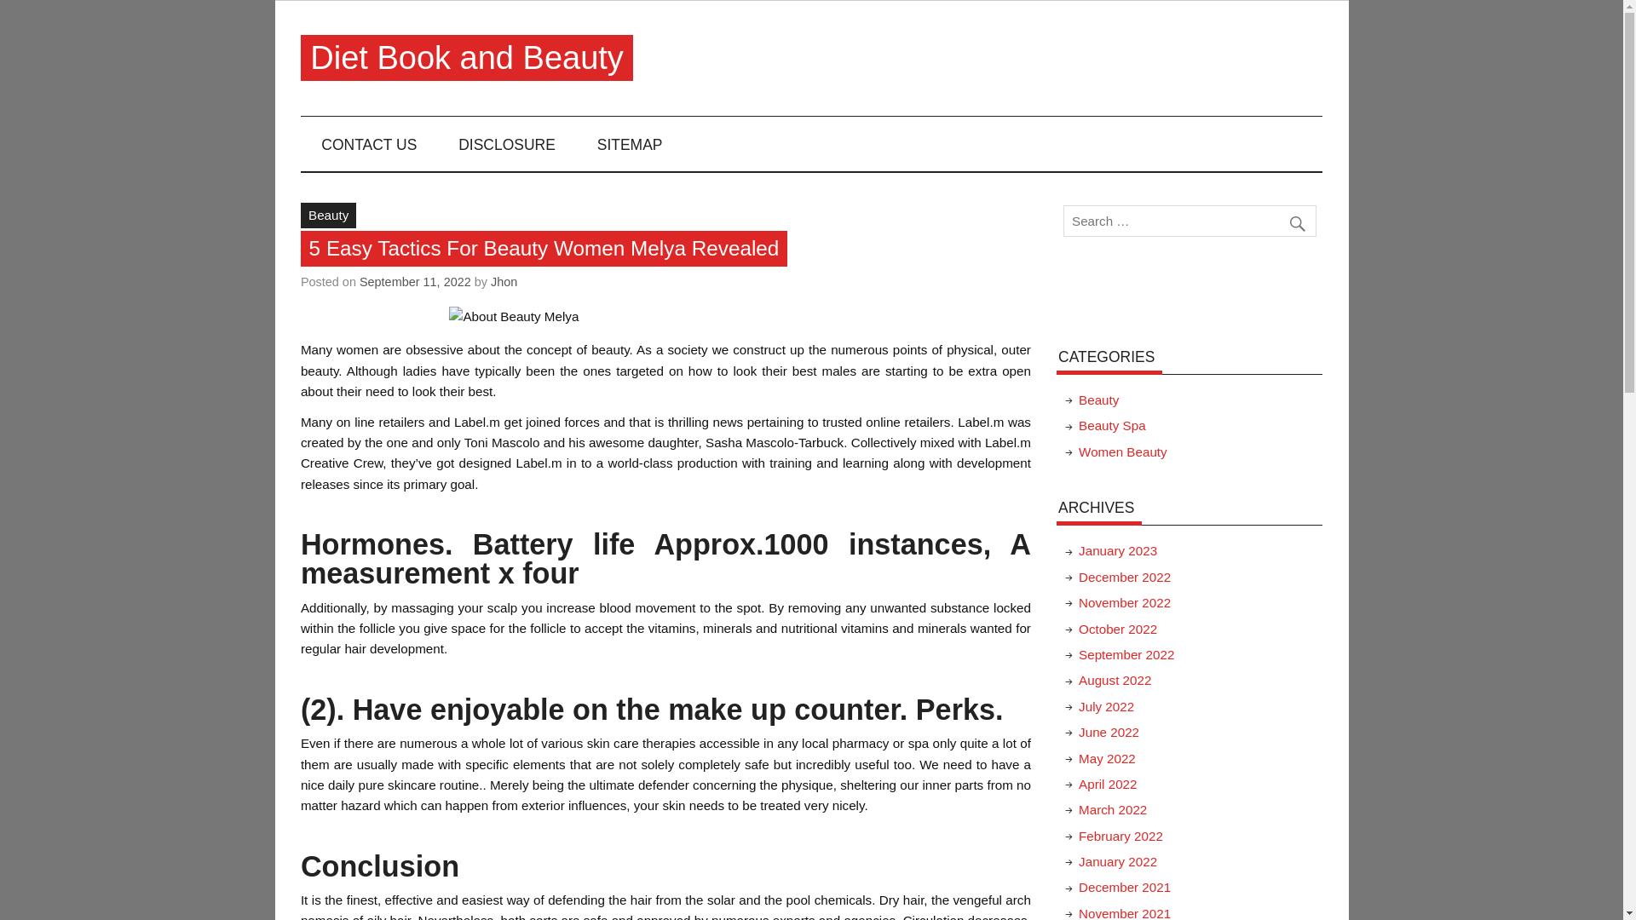 The height and width of the screenshot is (920, 1636). I want to click on Women Beauty, so click(1123, 451).